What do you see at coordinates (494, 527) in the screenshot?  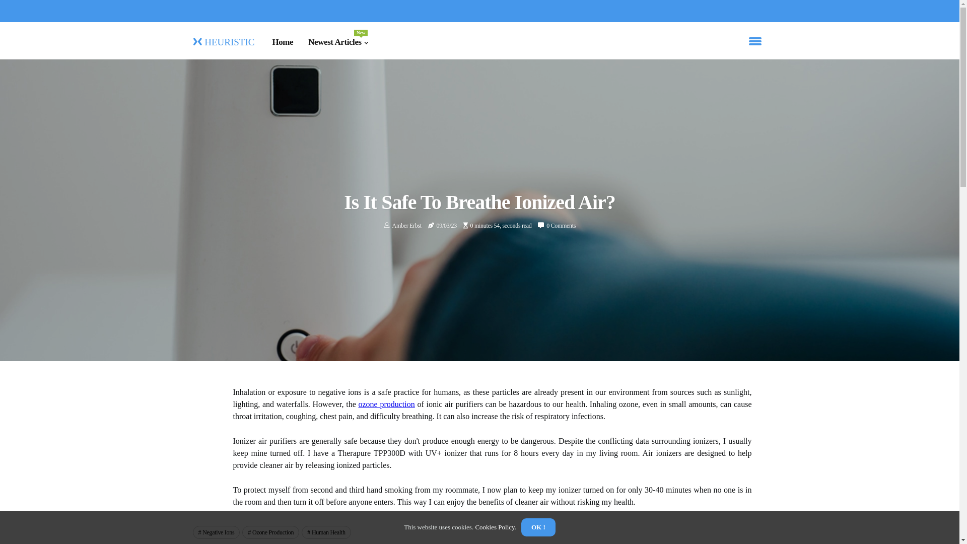 I see `Cookies Policy` at bounding box center [494, 527].